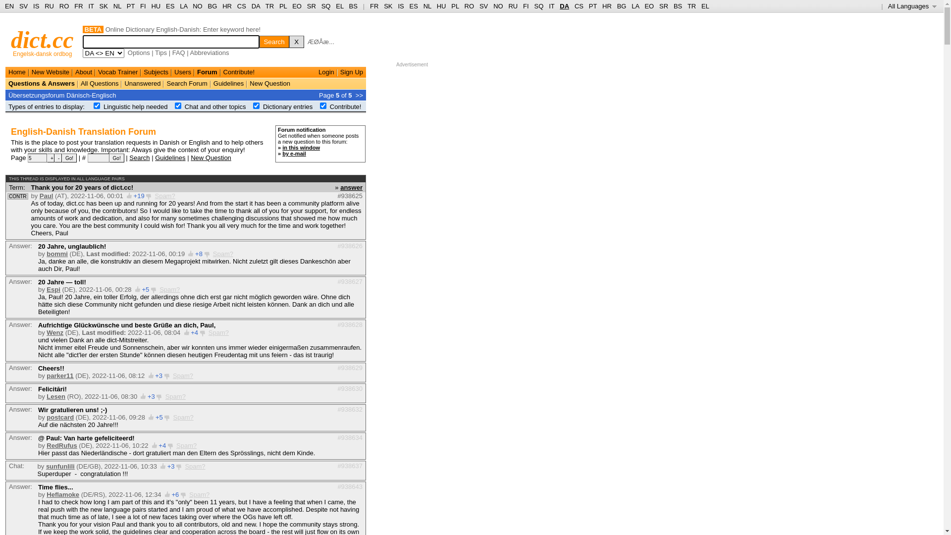 This screenshot has width=951, height=535. What do you see at coordinates (139, 196) in the screenshot?
I see `+19` at bounding box center [139, 196].